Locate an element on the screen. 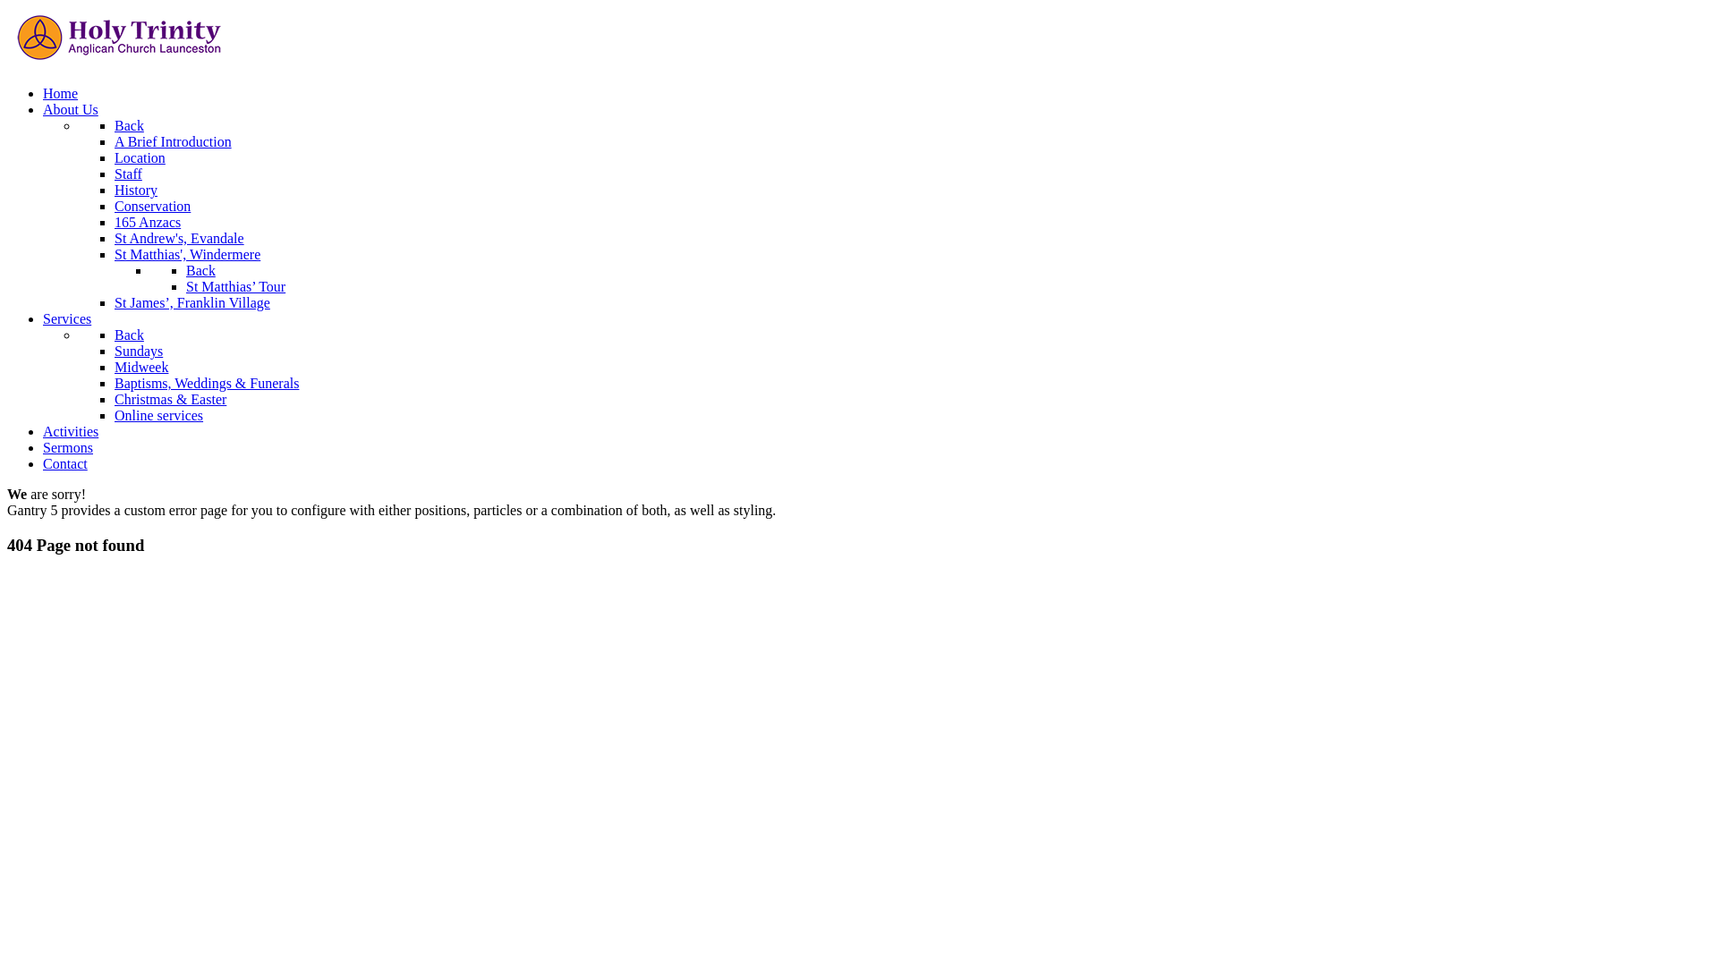 The height and width of the screenshot is (966, 1718). Home is located at coordinates (61, 93).